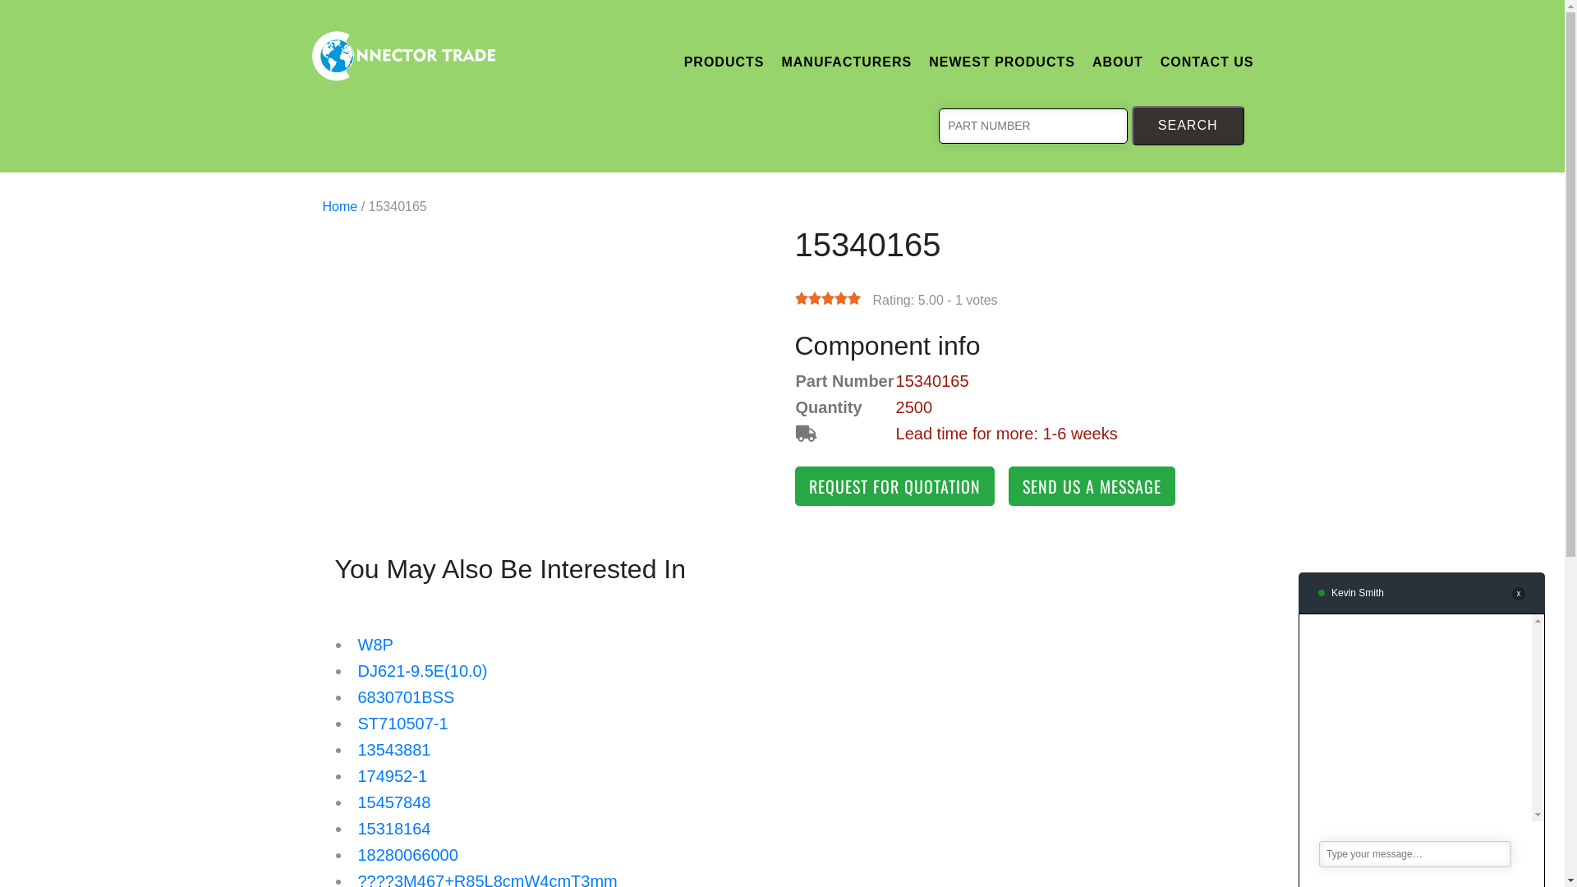 The height and width of the screenshot is (887, 1577). Describe the element at coordinates (1002, 61) in the screenshot. I see `NEWEST PRODUCTS` at that location.